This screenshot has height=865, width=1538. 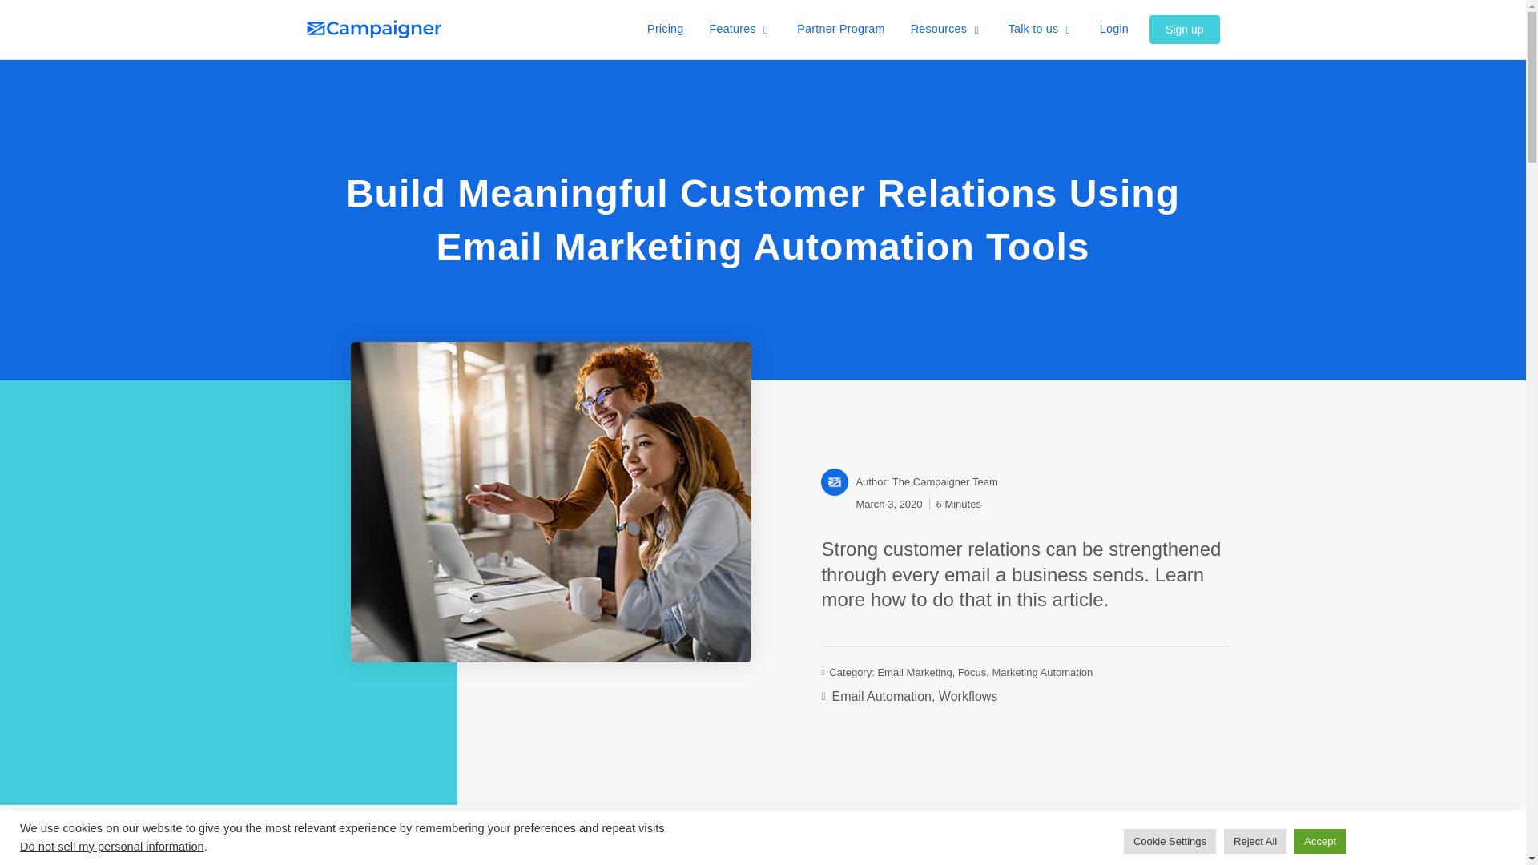 I want to click on Login, so click(x=1113, y=29).